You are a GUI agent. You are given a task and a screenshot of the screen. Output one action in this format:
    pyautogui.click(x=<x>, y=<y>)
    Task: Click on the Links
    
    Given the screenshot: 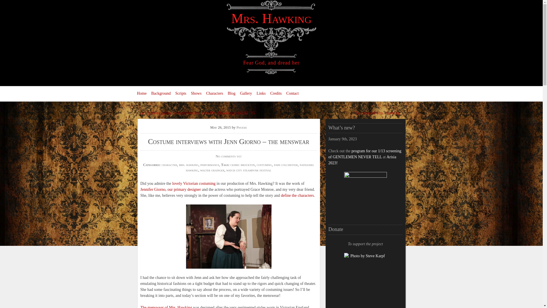 What is the action you would take?
    pyautogui.click(x=261, y=94)
    